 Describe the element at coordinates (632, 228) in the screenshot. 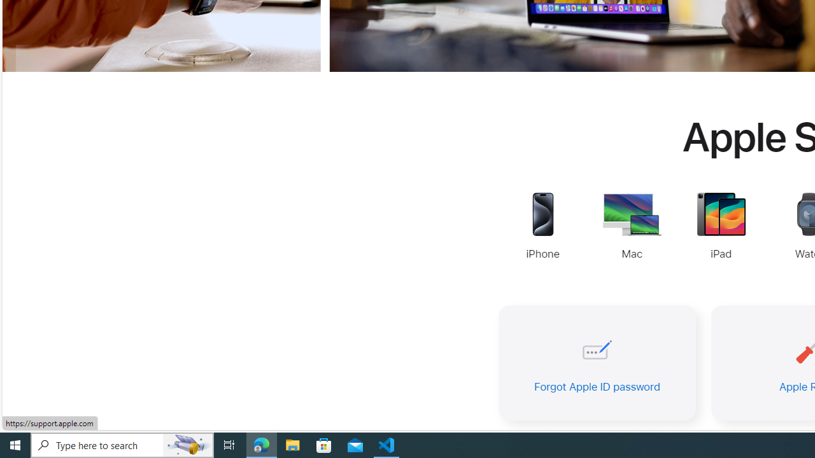

I see `Mac Support` at that location.